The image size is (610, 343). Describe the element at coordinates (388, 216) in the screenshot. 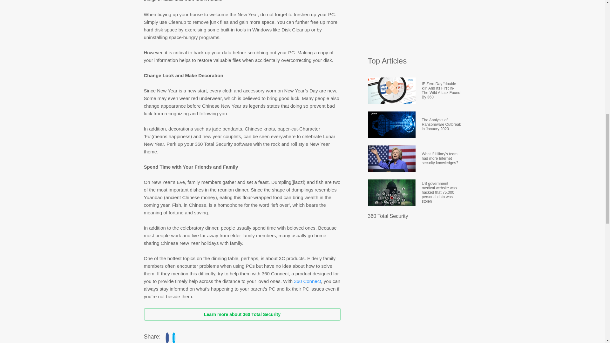

I see `360 Total Security` at that location.